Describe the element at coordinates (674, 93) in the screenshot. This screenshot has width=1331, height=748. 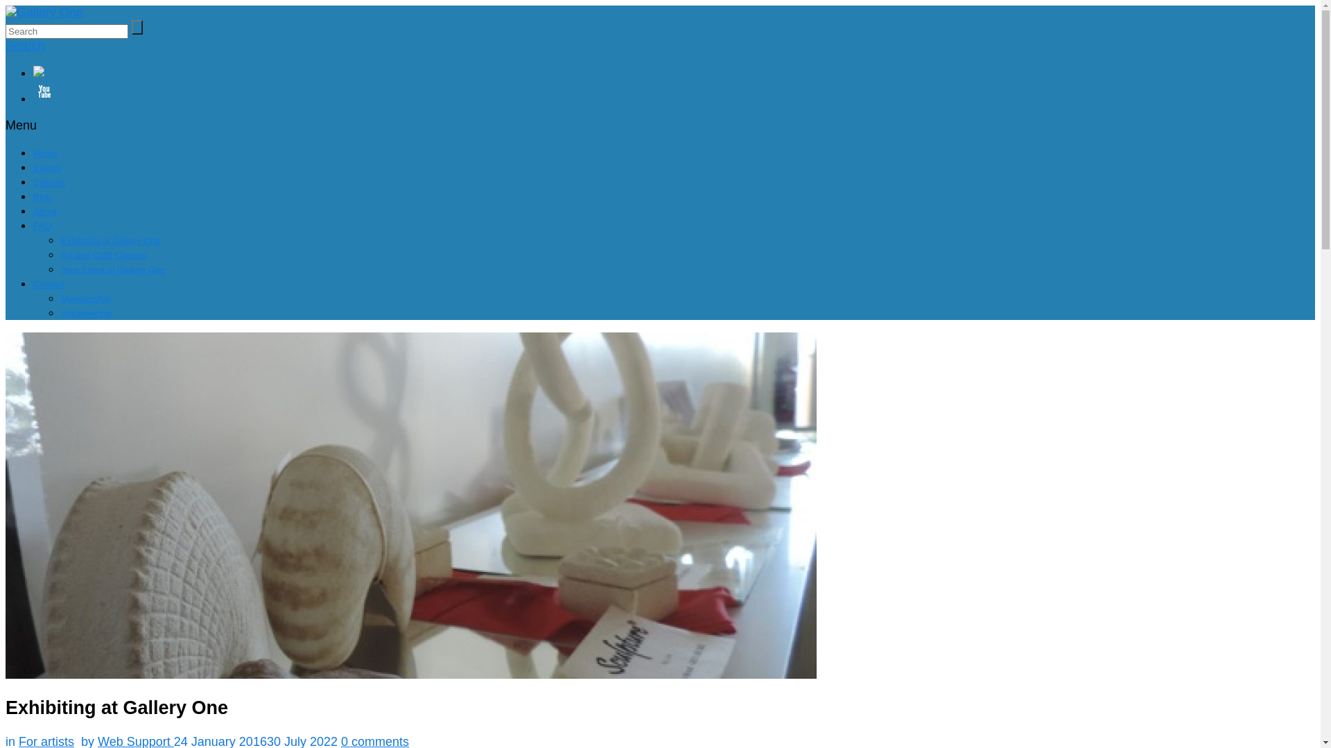
I see `Gallery One on YouTube` at that location.